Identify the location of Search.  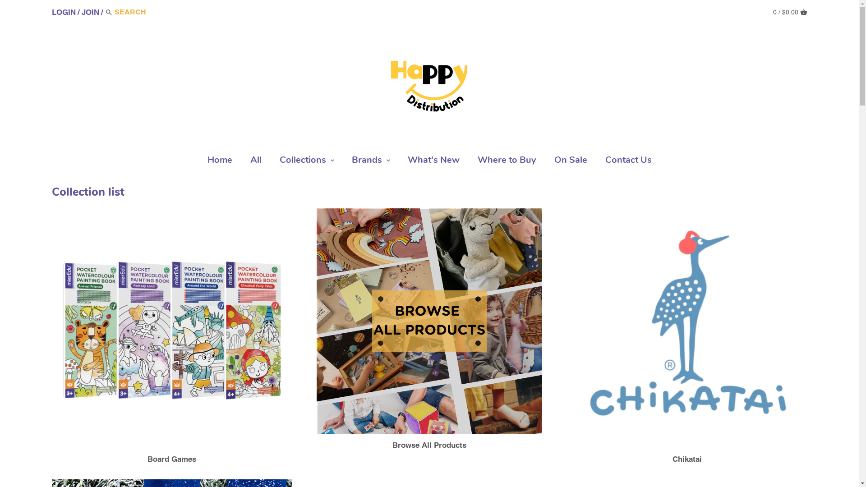
(109, 13).